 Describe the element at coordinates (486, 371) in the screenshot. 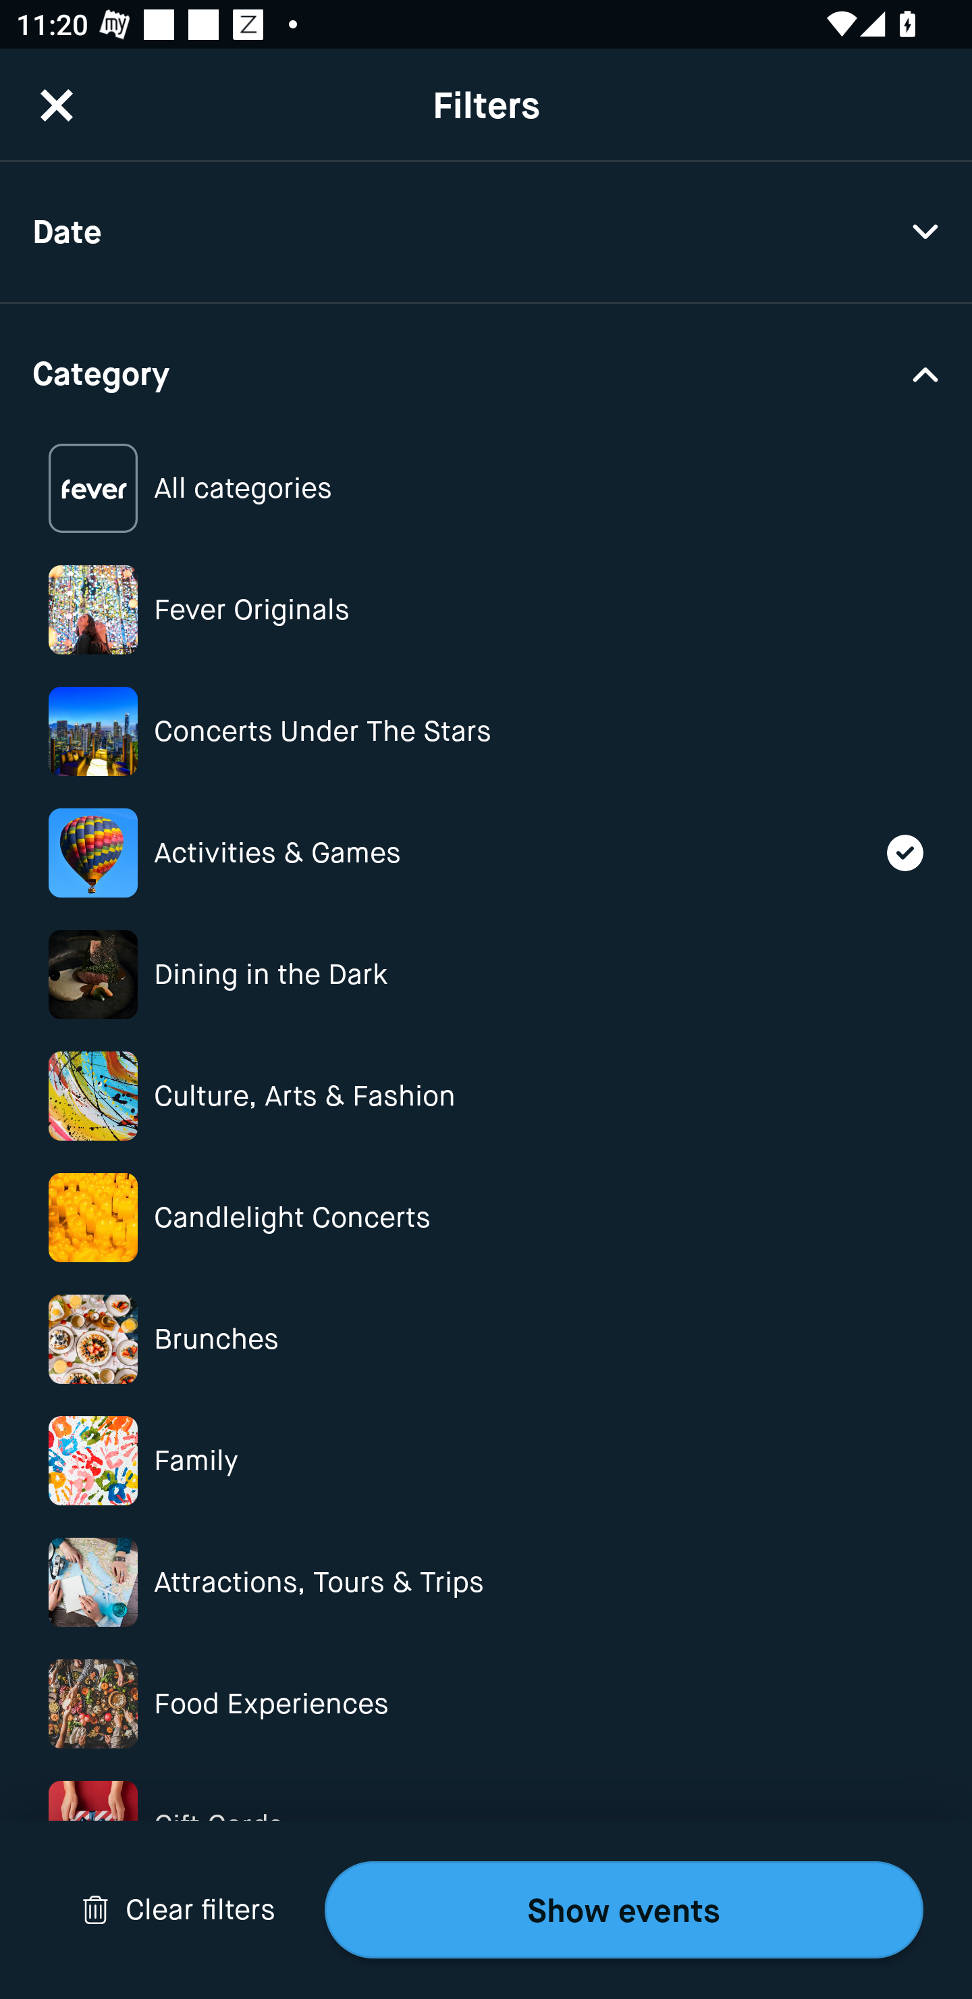

I see `Category Drop Down Arrow` at that location.